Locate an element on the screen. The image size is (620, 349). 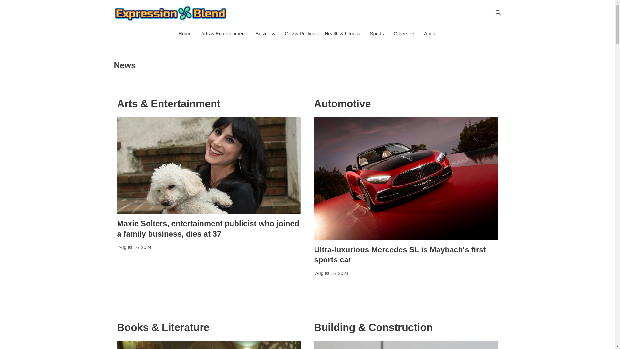
Home is located at coordinates (185, 34).